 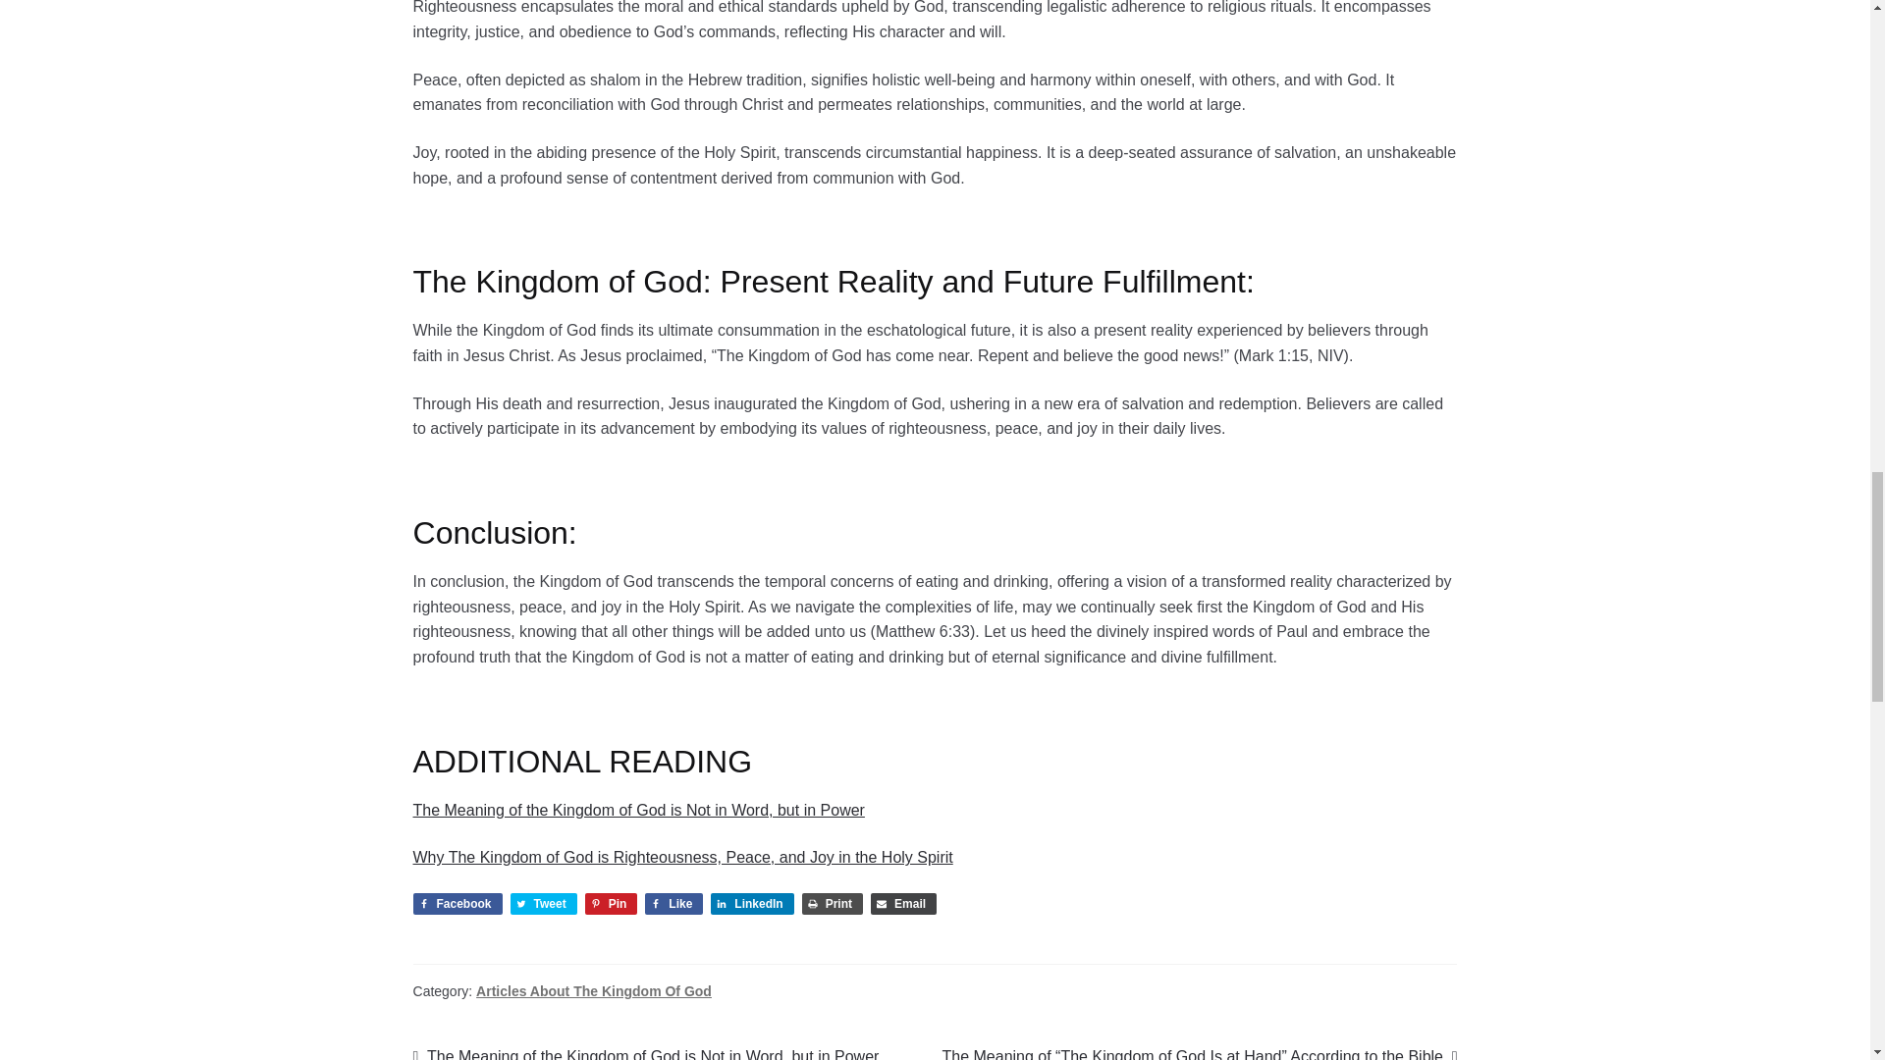 I want to click on Share on LinkedIn, so click(x=752, y=904).